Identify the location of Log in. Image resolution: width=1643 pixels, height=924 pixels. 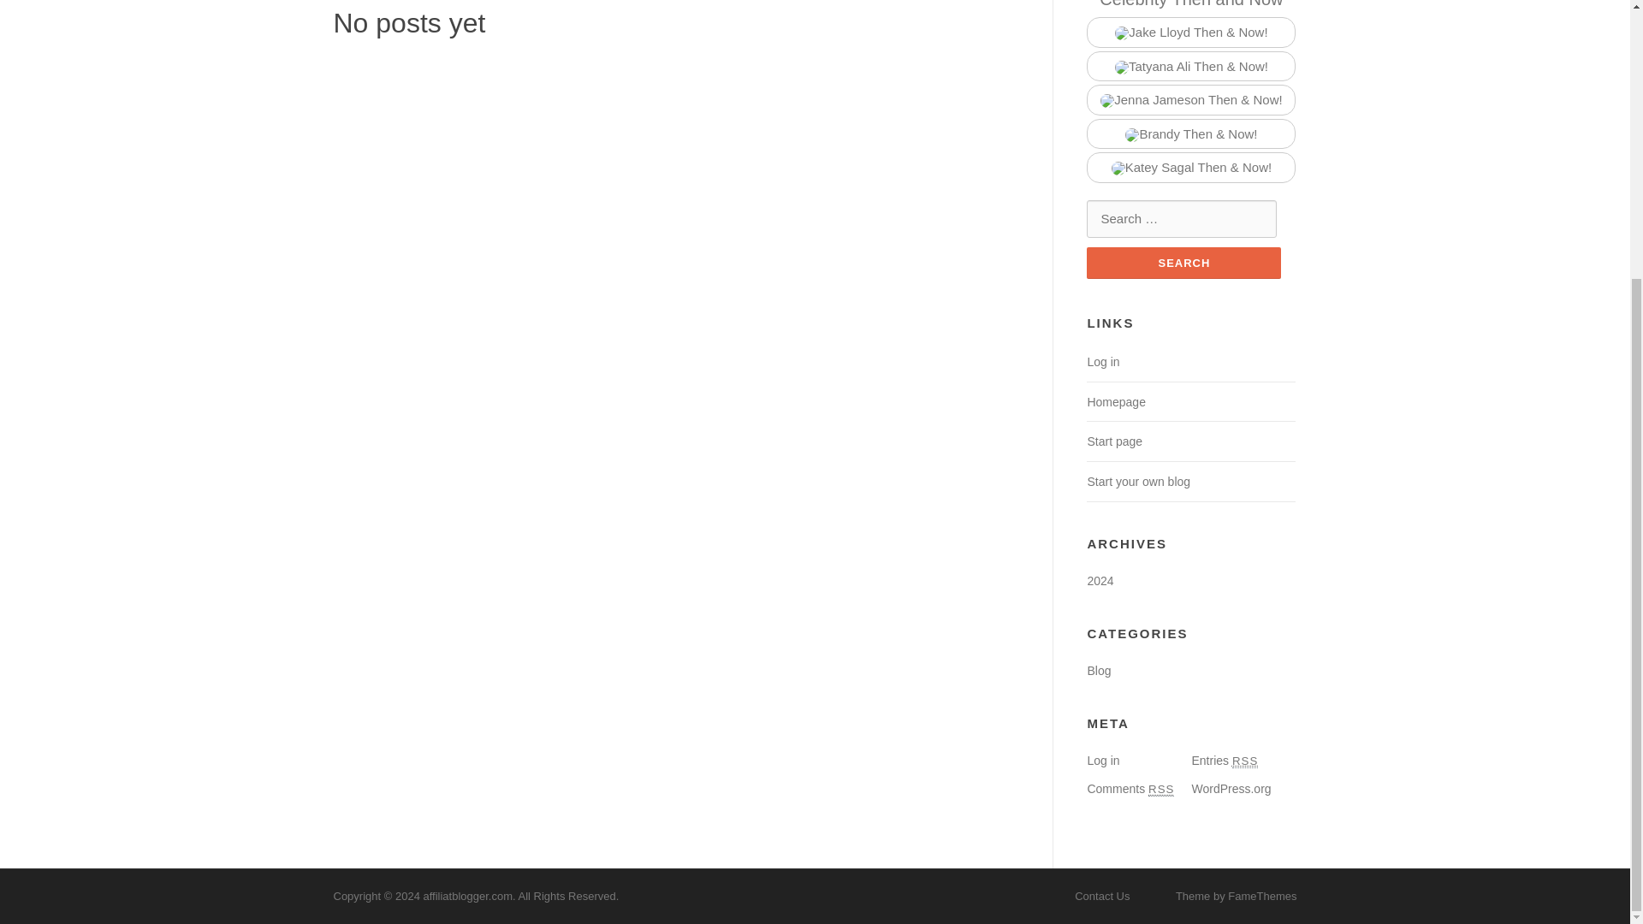
(1102, 361).